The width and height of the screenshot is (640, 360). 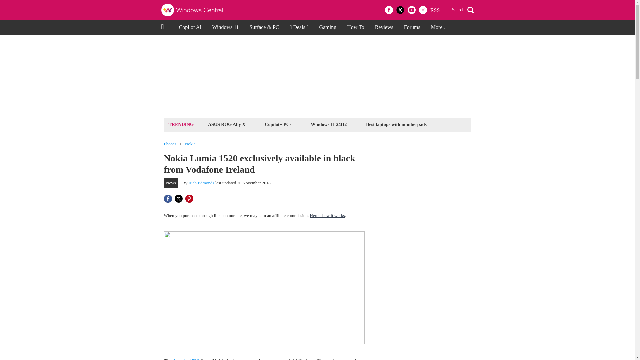 What do you see at coordinates (201, 183) in the screenshot?
I see `Rich Edmonds` at bounding box center [201, 183].